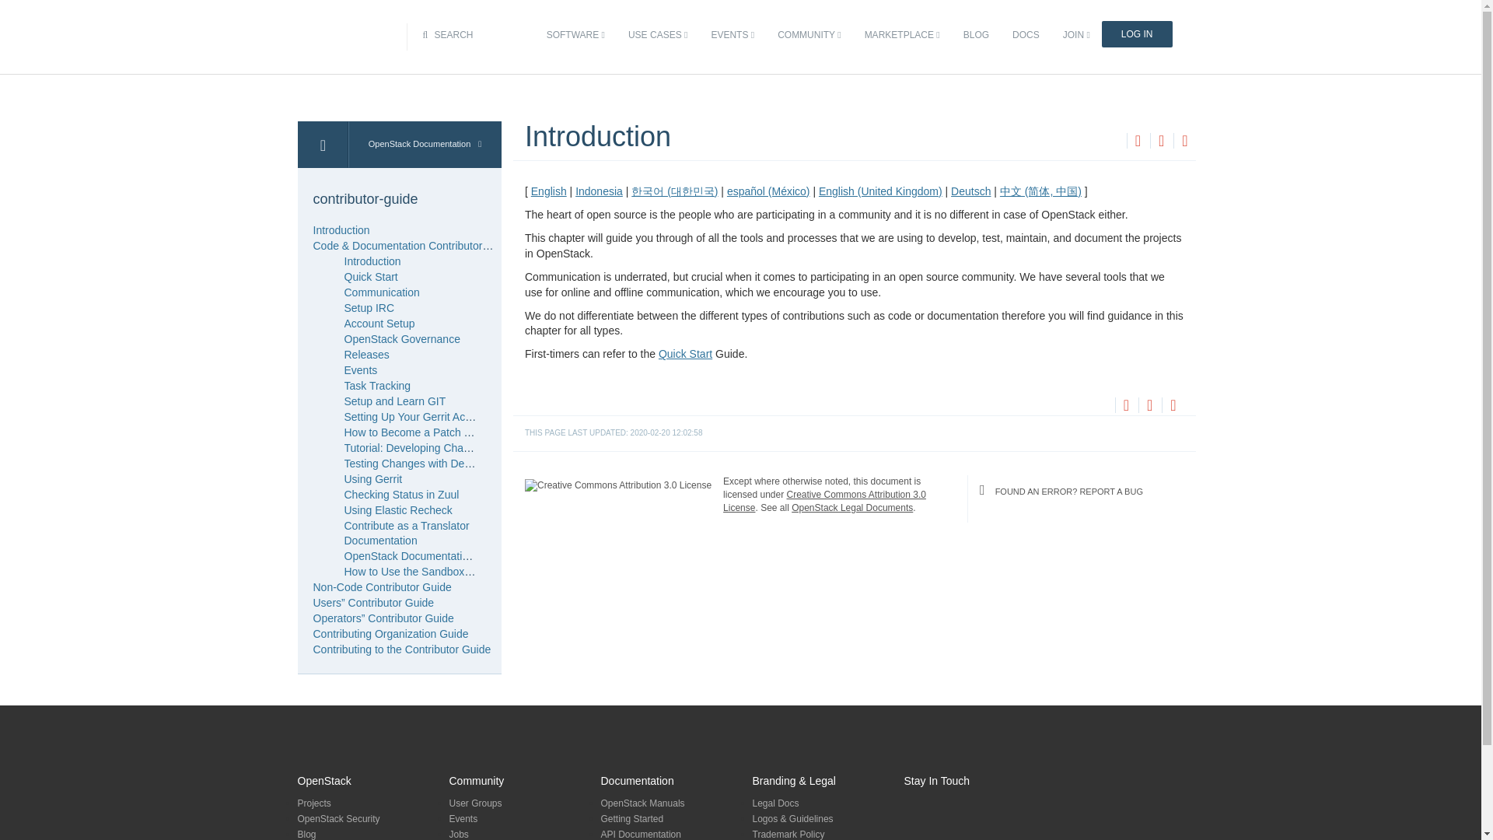 The height and width of the screenshot is (840, 1493). What do you see at coordinates (322, 145) in the screenshot?
I see `OpenStack Docs Home` at bounding box center [322, 145].